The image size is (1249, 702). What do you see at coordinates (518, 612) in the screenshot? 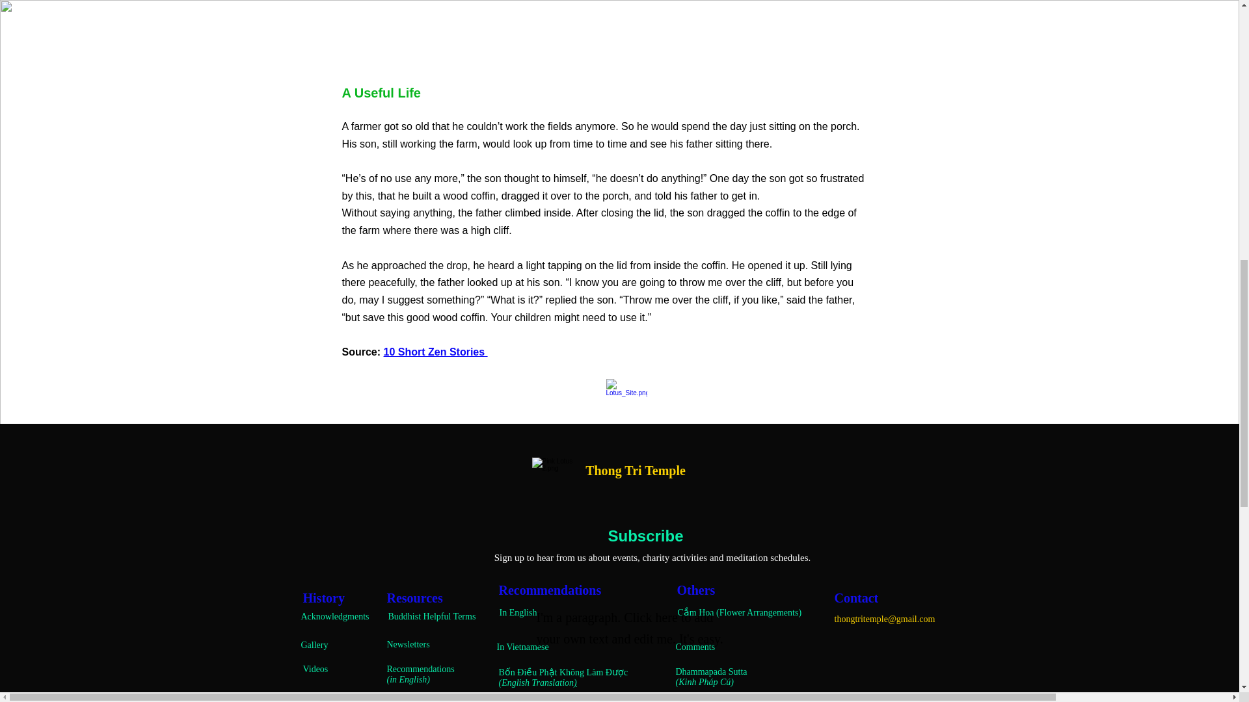
I see `In English` at bounding box center [518, 612].